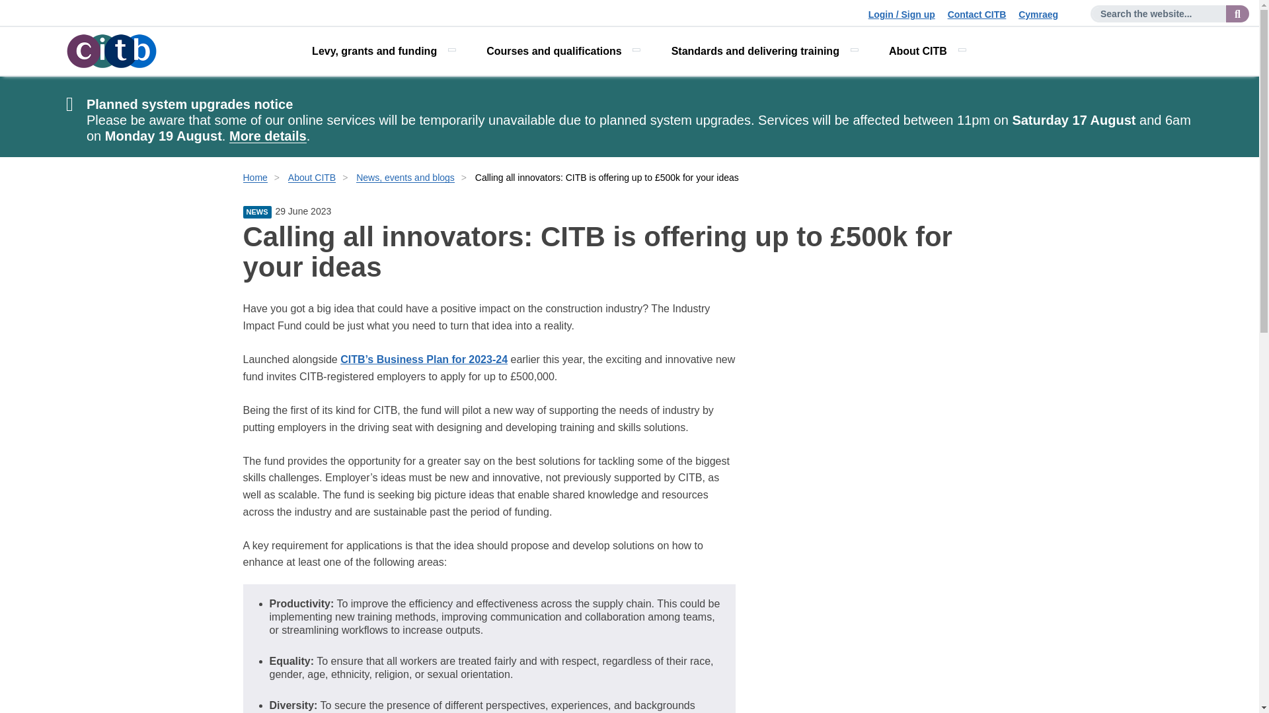  What do you see at coordinates (382, 51) in the screenshot?
I see `Levy, grants and funding` at bounding box center [382, 51].